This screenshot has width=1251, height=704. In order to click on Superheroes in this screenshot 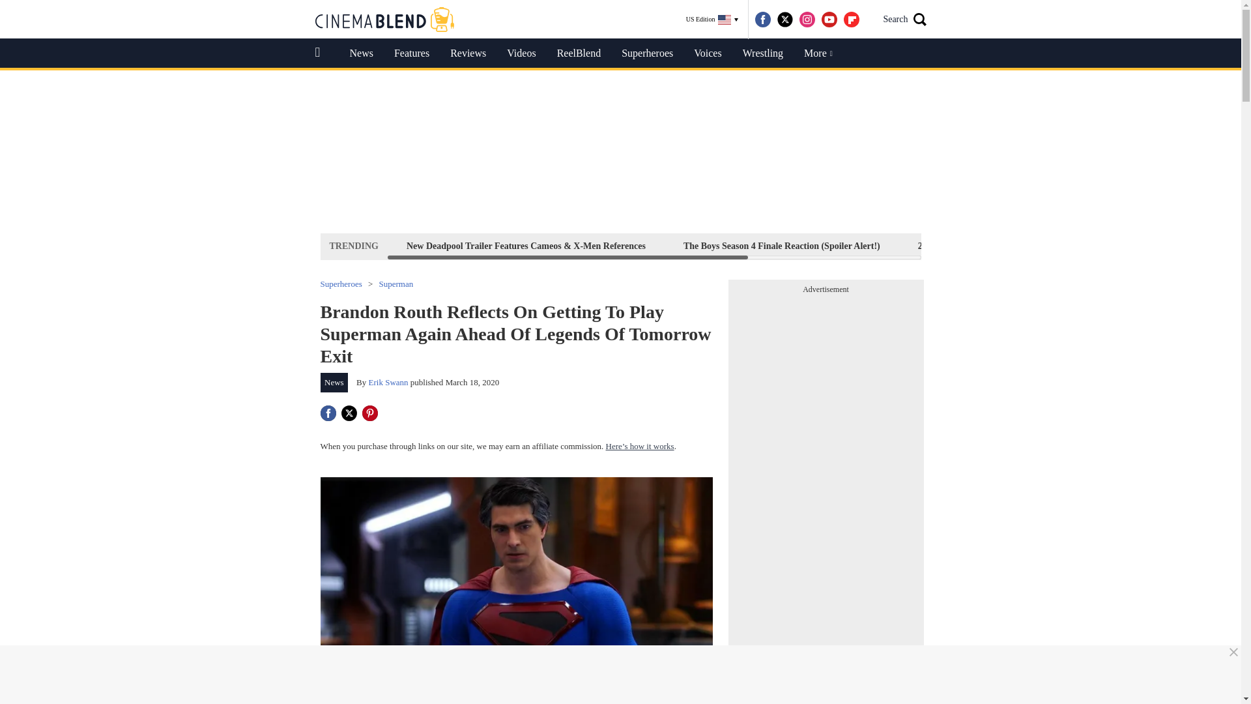, I will do `click(341, 283)`.